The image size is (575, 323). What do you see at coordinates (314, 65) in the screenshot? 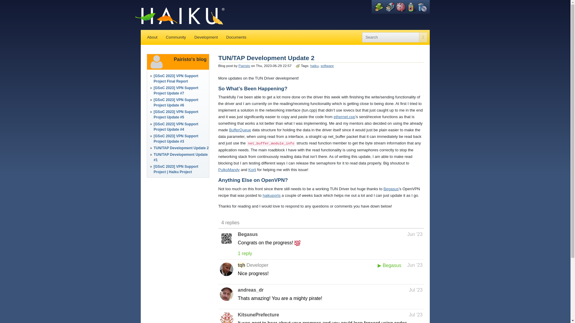
I see `haiku` at bounding box center [314, 65].